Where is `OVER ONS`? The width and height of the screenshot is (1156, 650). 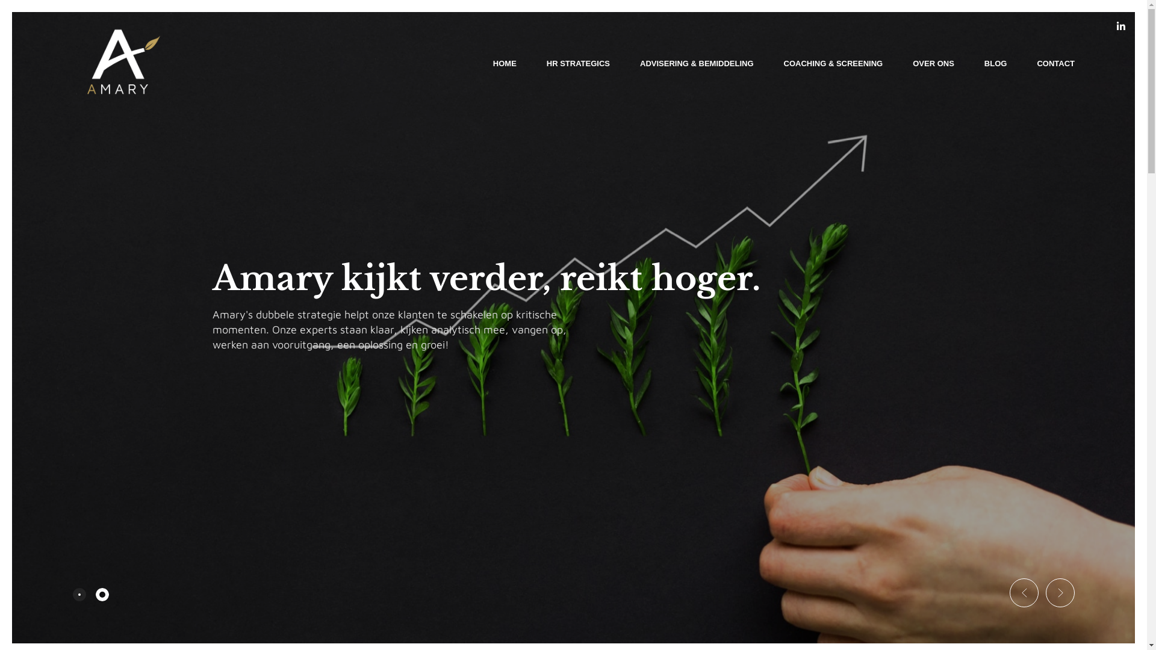 OVER ONS is located at coordinates (933, 64).